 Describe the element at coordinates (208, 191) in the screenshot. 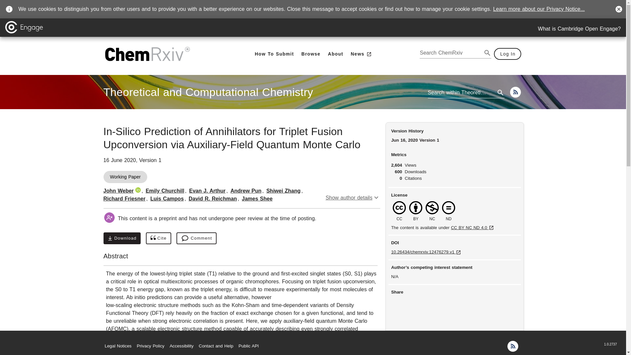

I see `Evan J. Arthur` at that location.